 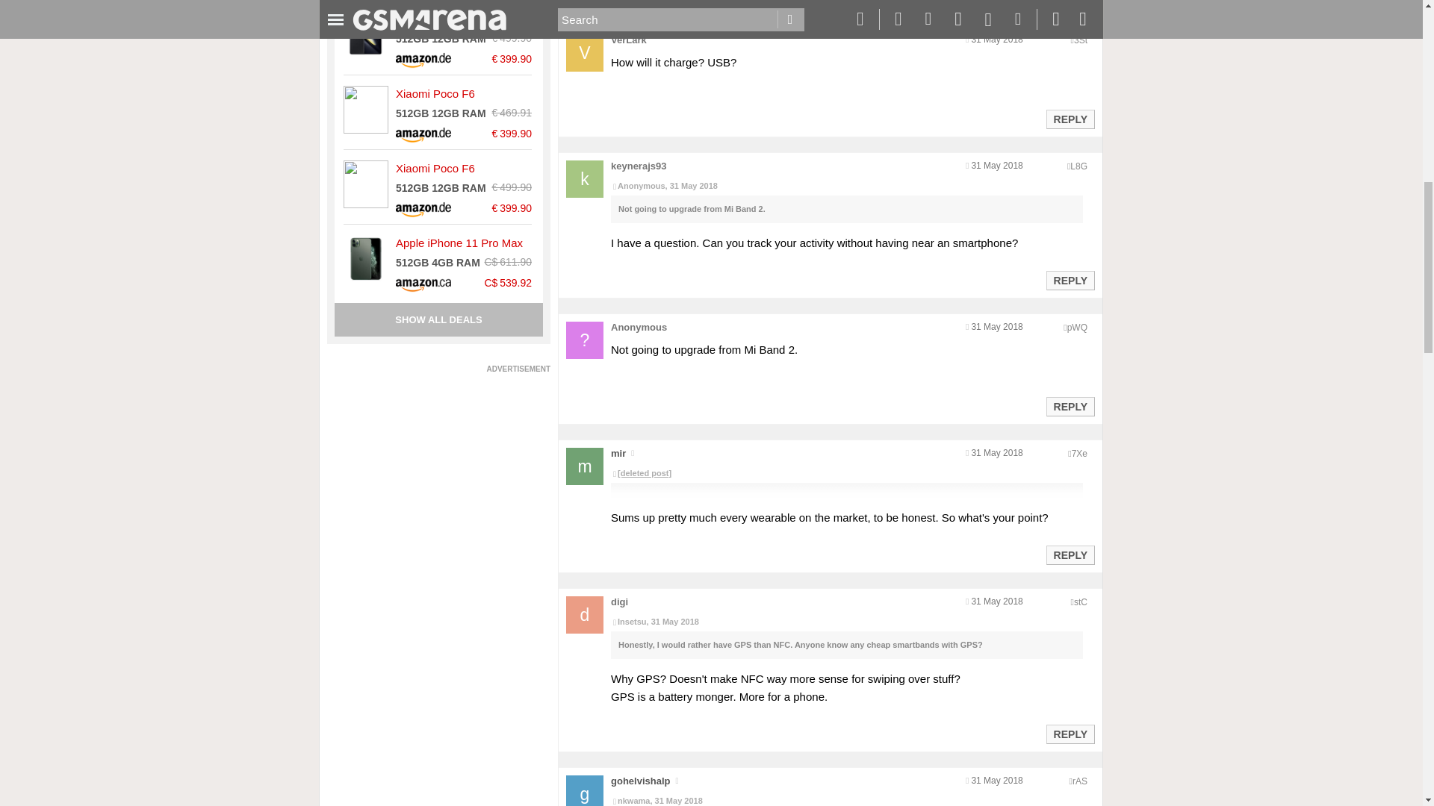 What do you see at coordinates (1078, 166) in the screenshot?
I see `Encoded anonymized location` at bounding box center [1078, 166].